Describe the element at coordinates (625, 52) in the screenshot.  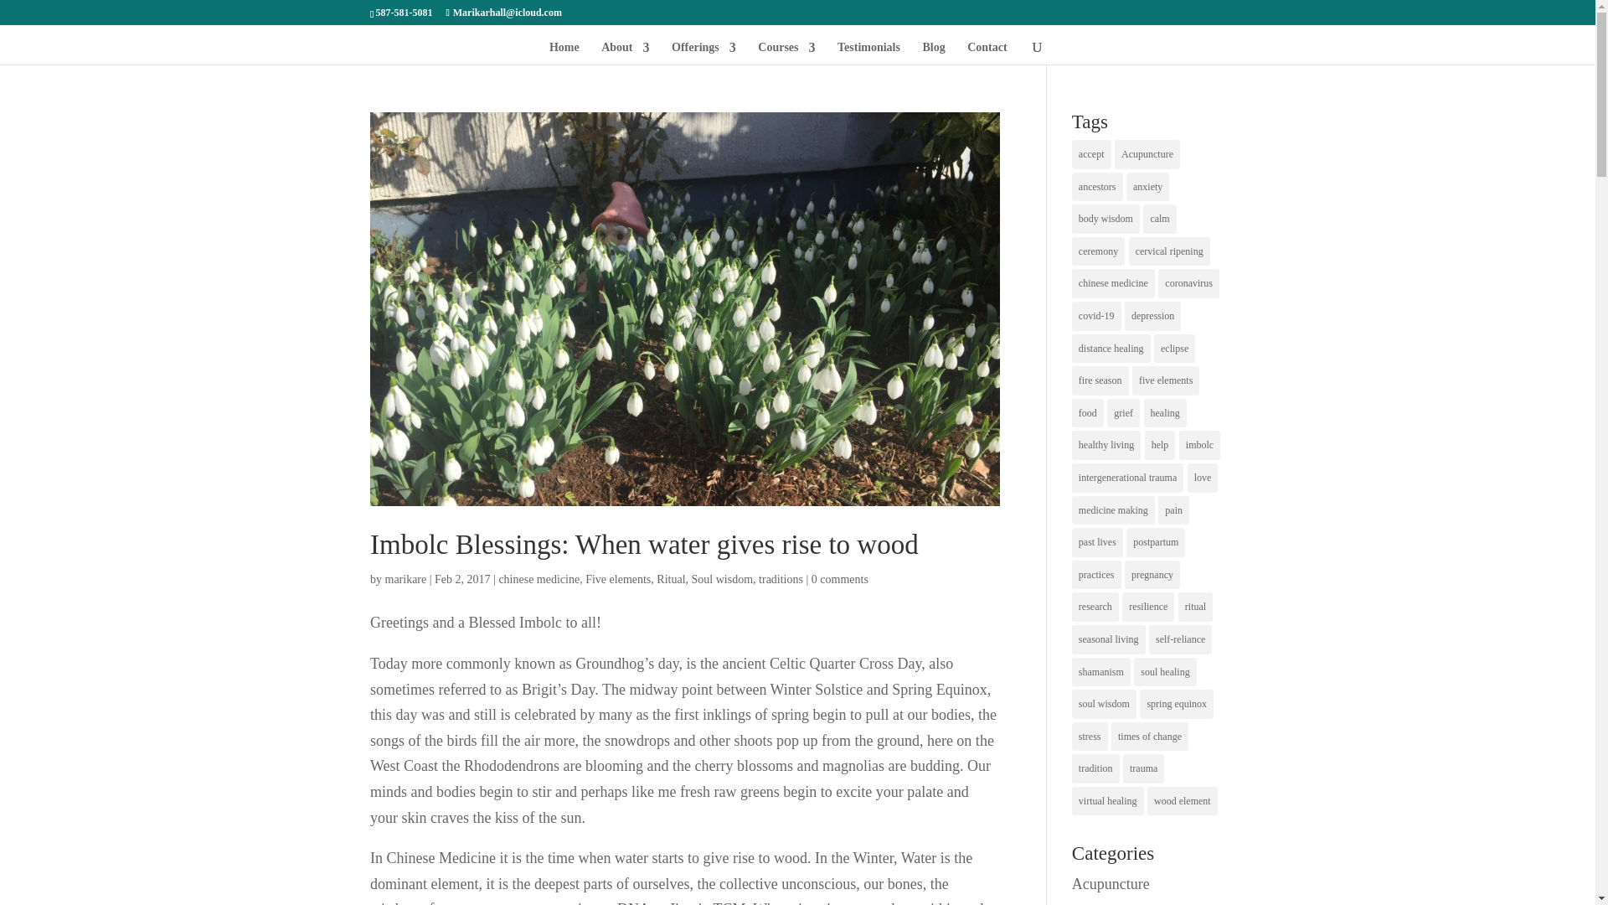
I see `About` at that location.